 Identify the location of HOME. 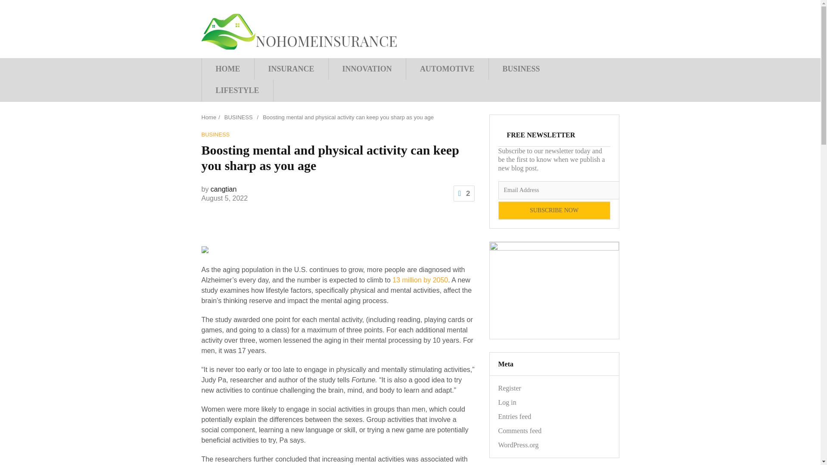
(227, 69).